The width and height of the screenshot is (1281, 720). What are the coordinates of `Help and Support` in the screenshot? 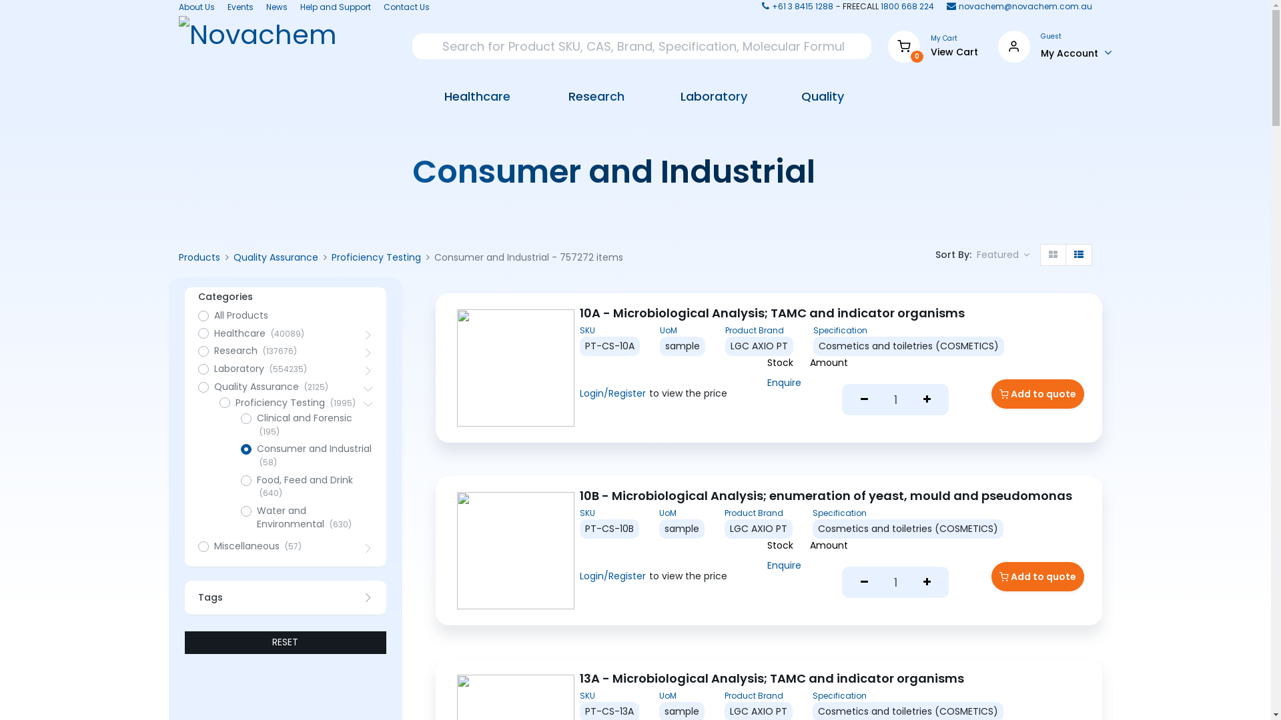 It's located at (336, 8).